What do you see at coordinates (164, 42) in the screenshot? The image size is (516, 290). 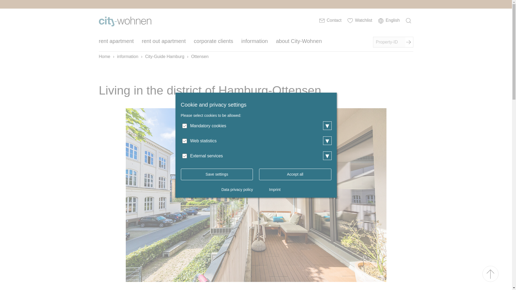 I see `rent out apartment` at bounding box center [164, 42].